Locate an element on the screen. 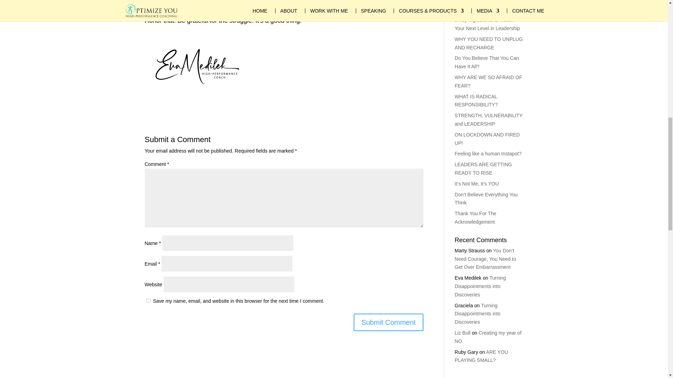  3 Key Ingredients to Reach Your Next Level in Leadership is located at coordinates (487, 24).